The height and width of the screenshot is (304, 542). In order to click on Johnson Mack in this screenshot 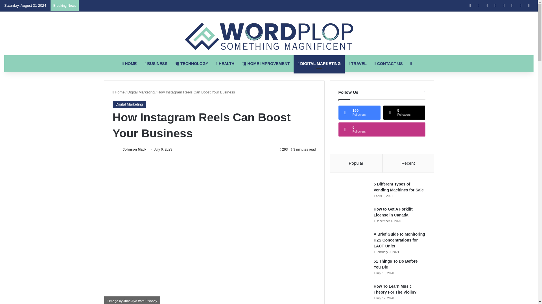, I will do `click(134, 149)`.